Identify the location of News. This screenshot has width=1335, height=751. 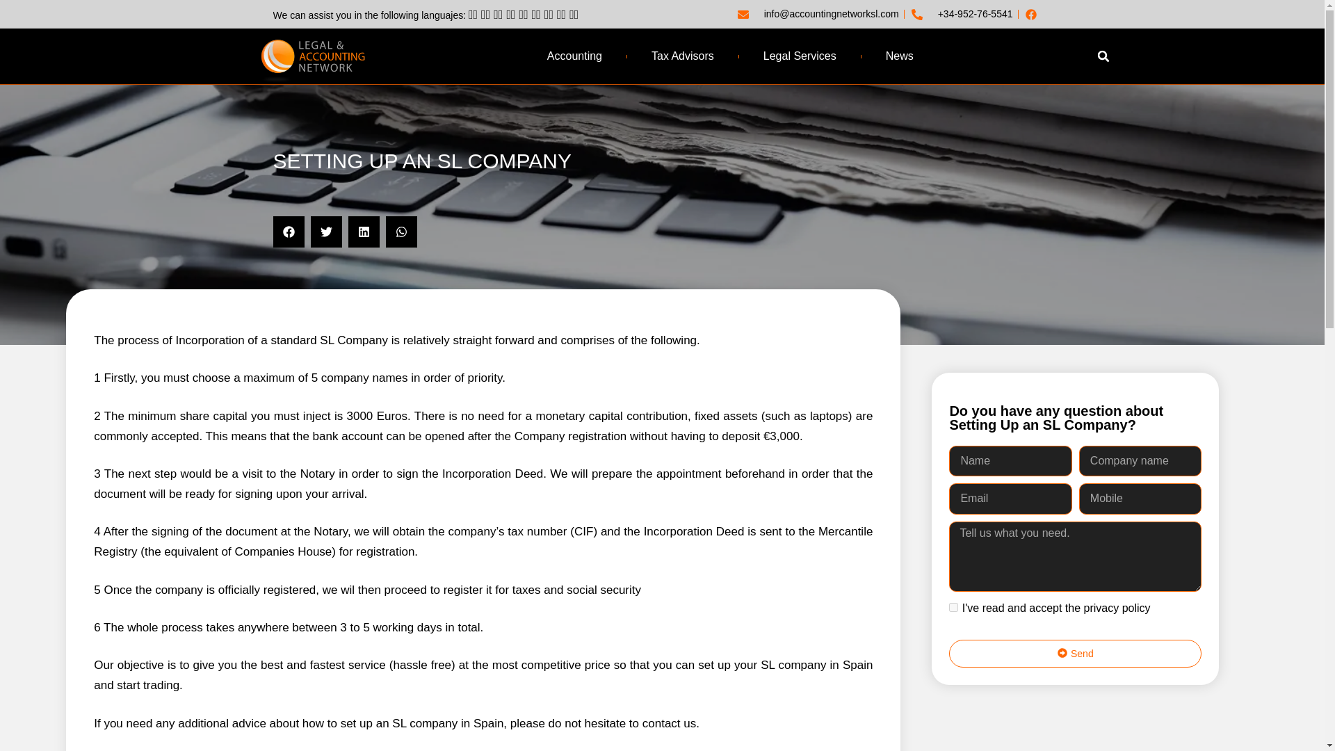
(900, 56).